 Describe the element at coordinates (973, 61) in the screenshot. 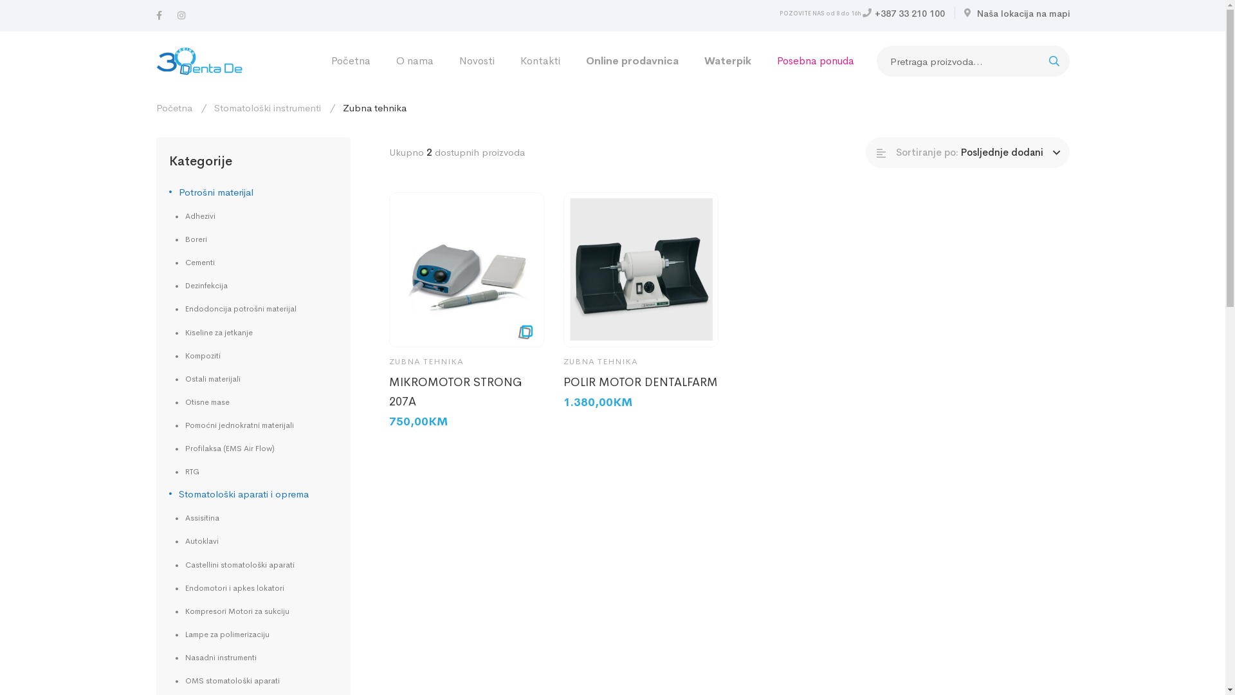

I see `Search for:` at that location.